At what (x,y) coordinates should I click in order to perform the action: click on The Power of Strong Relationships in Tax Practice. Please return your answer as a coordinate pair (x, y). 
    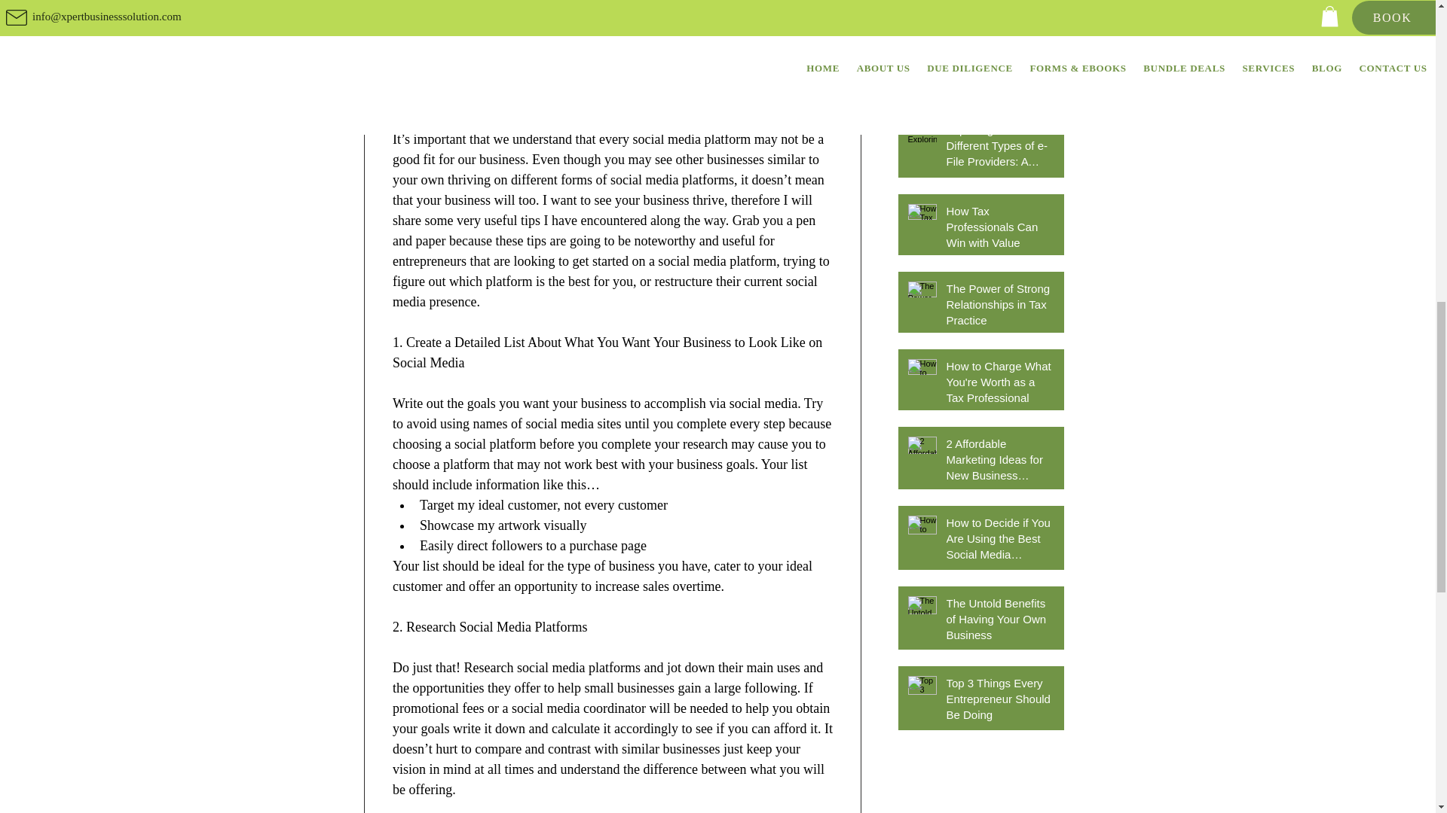
    Looking at the image, I should click on (1000, 307).